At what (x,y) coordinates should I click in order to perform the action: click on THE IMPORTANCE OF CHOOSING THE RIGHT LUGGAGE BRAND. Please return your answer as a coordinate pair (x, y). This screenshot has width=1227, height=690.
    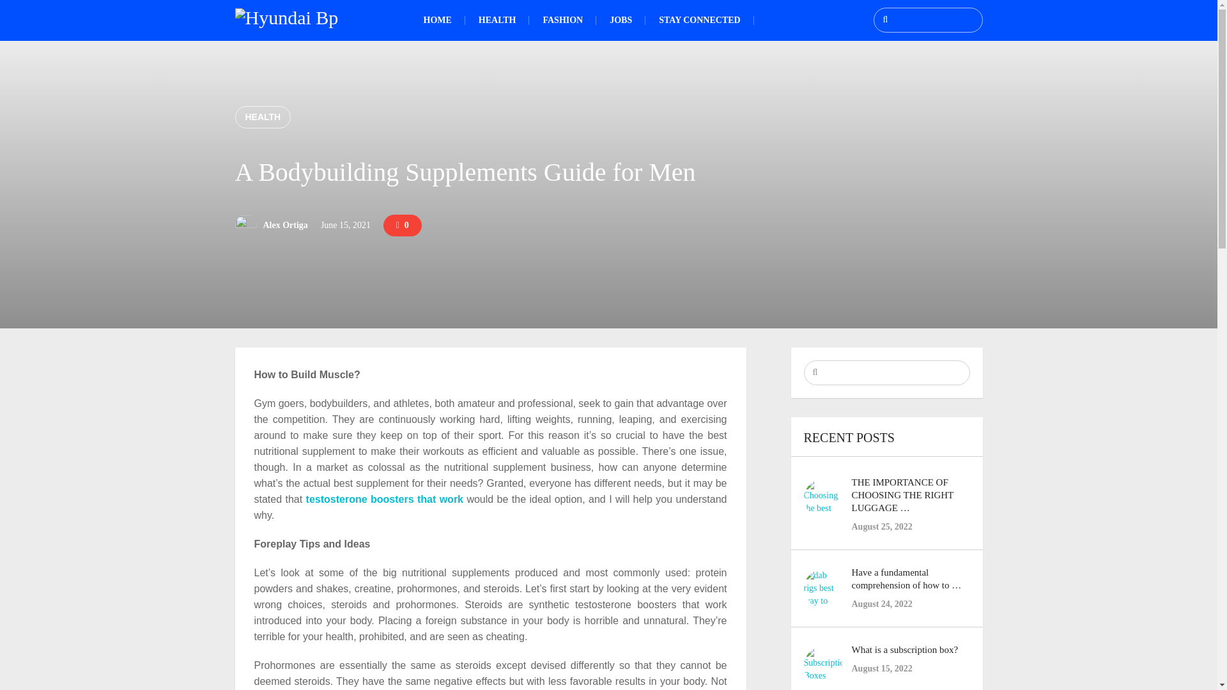
    Looking at the image, I should click on (902, 495).